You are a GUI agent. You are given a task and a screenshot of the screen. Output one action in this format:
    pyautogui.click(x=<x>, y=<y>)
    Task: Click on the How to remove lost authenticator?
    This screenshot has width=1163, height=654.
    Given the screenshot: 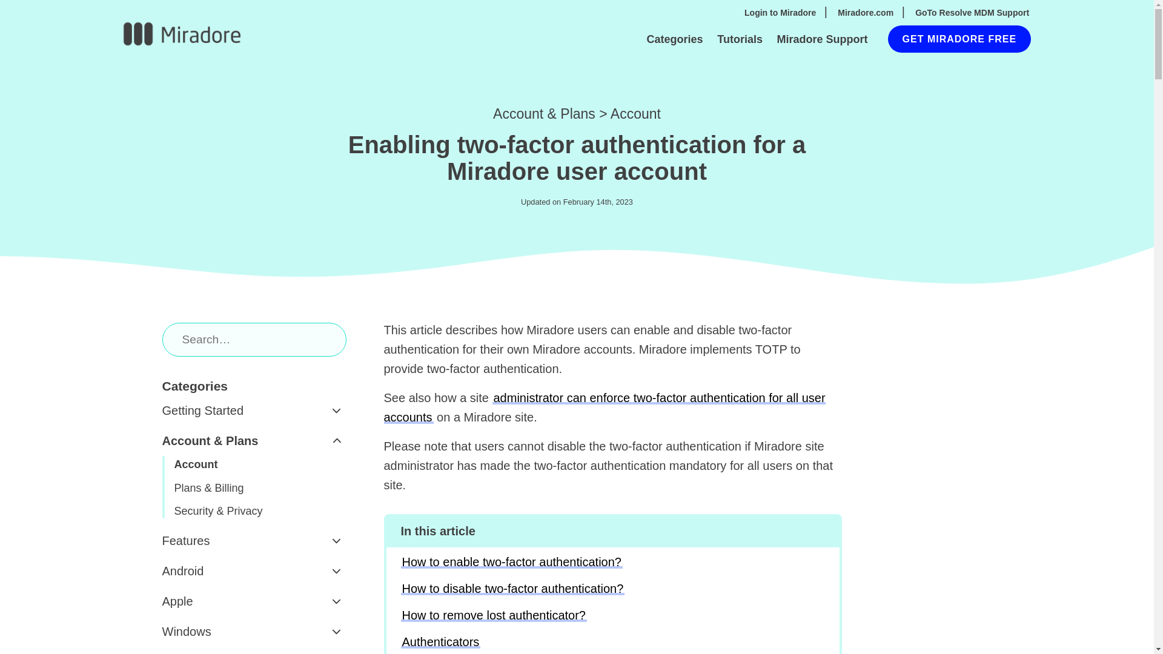 What is the action you would take?
    pyautogui.click(x=494, y=615)
    